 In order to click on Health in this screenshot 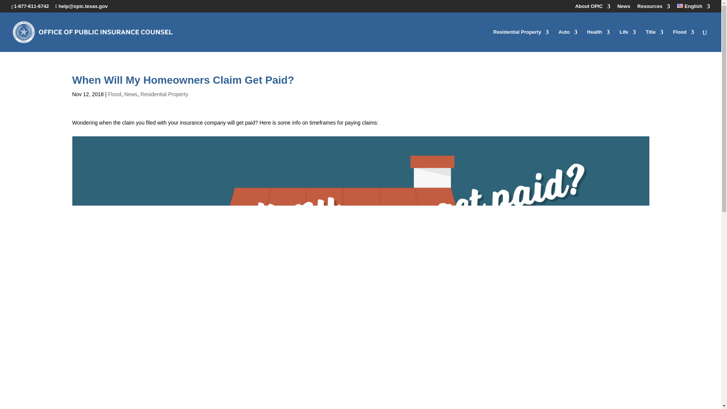, I will do `click(598, 41)`.